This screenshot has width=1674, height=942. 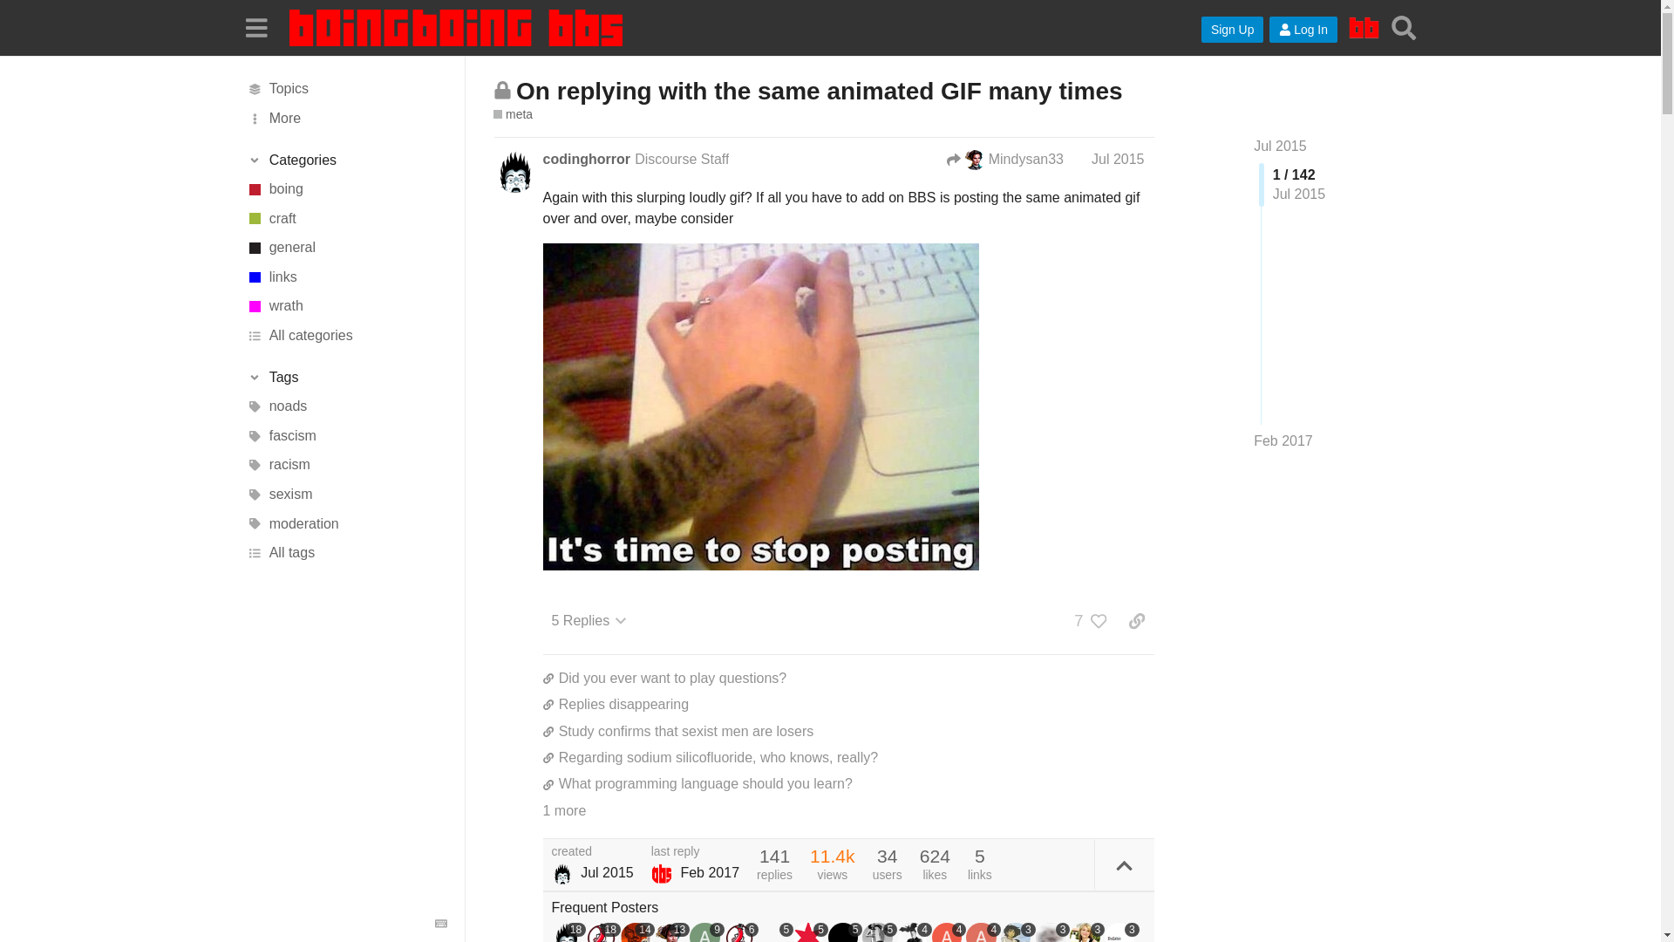 What do you see at coordinates (586, 159) in the screenshot?
I see `codinghorror` at bounding box center [586, 159].